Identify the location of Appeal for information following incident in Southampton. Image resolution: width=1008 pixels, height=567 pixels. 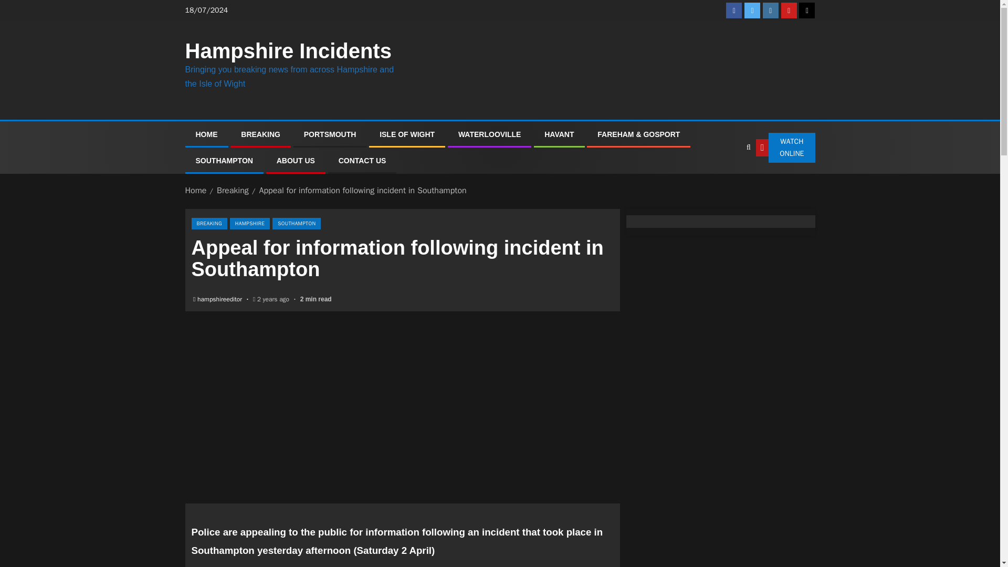
(362, 190).